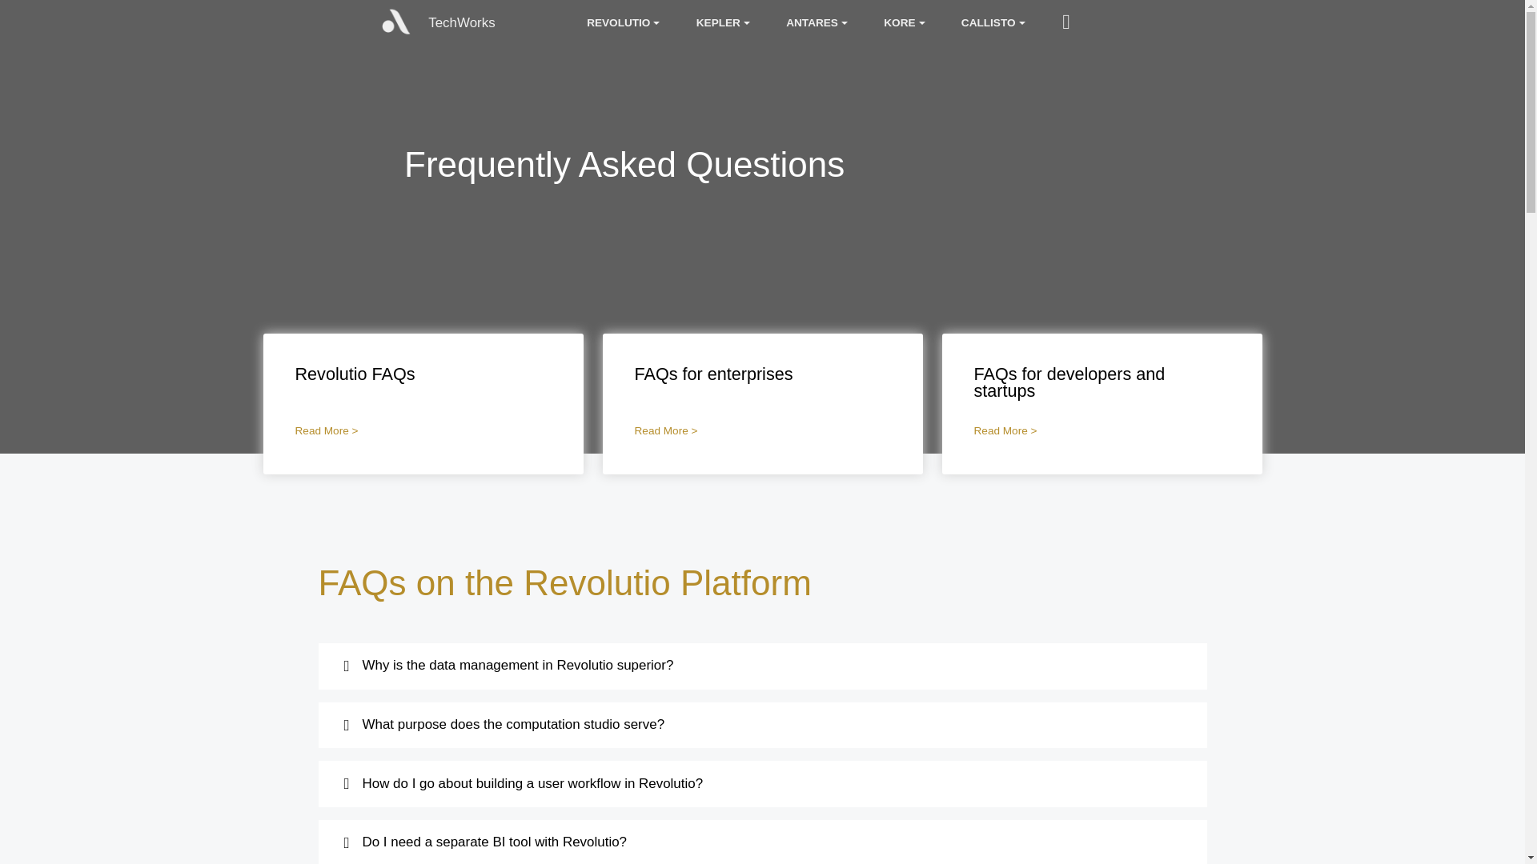 The height and width of the screenshot is (864, 1537). Describe the element at coordinates (763, 725) in the screenshot. I see `What purpose does the computation studio serve?` at that location.